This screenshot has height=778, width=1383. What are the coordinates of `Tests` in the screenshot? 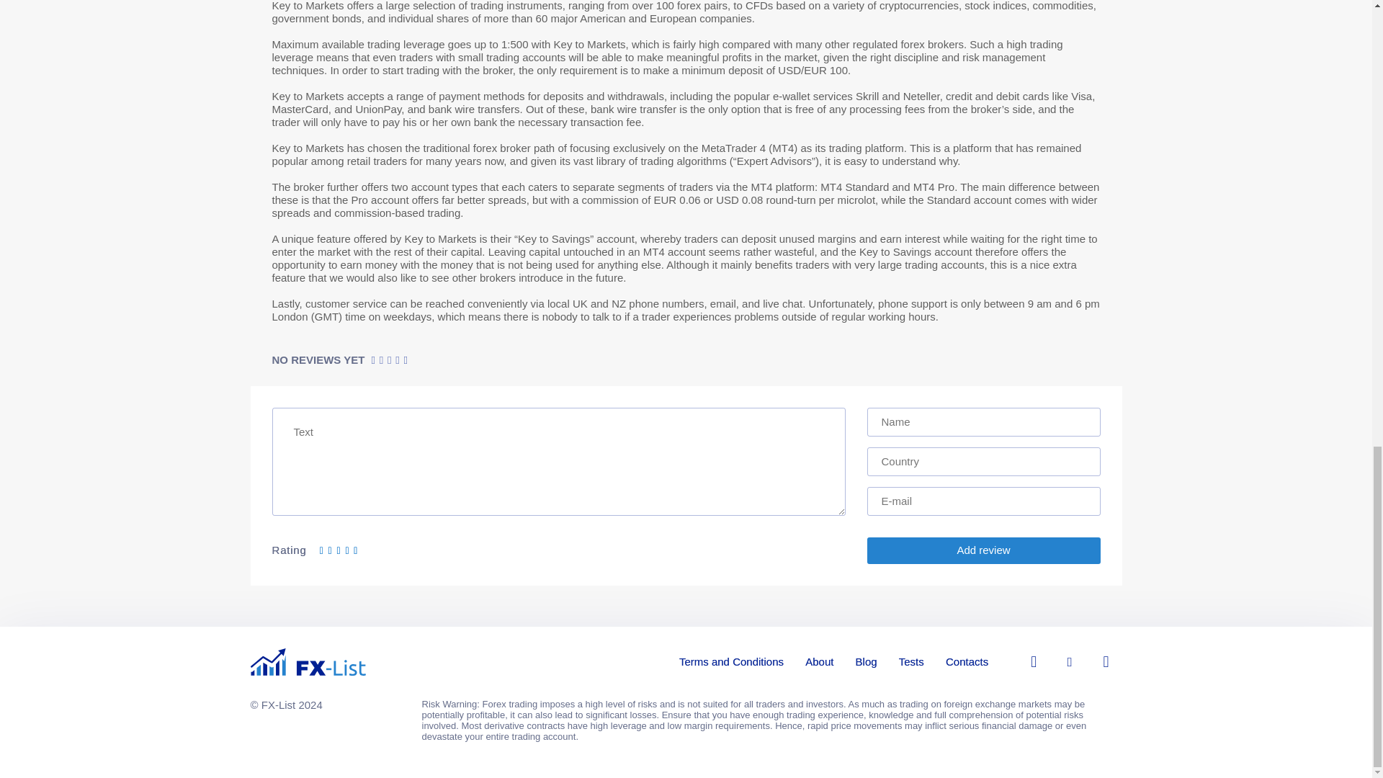 It's located at (911, 661).